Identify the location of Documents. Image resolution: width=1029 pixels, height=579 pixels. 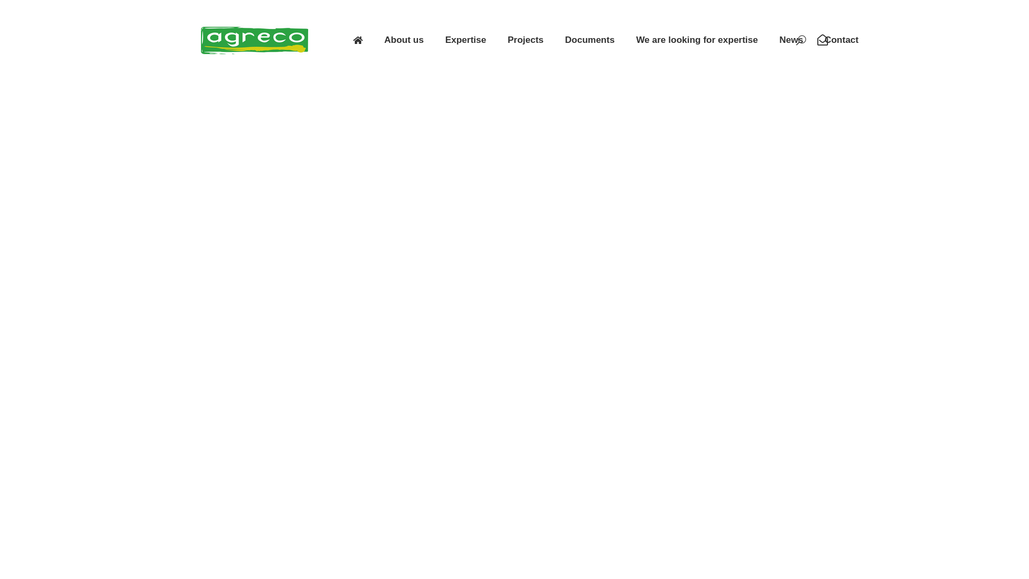
(590, 40).